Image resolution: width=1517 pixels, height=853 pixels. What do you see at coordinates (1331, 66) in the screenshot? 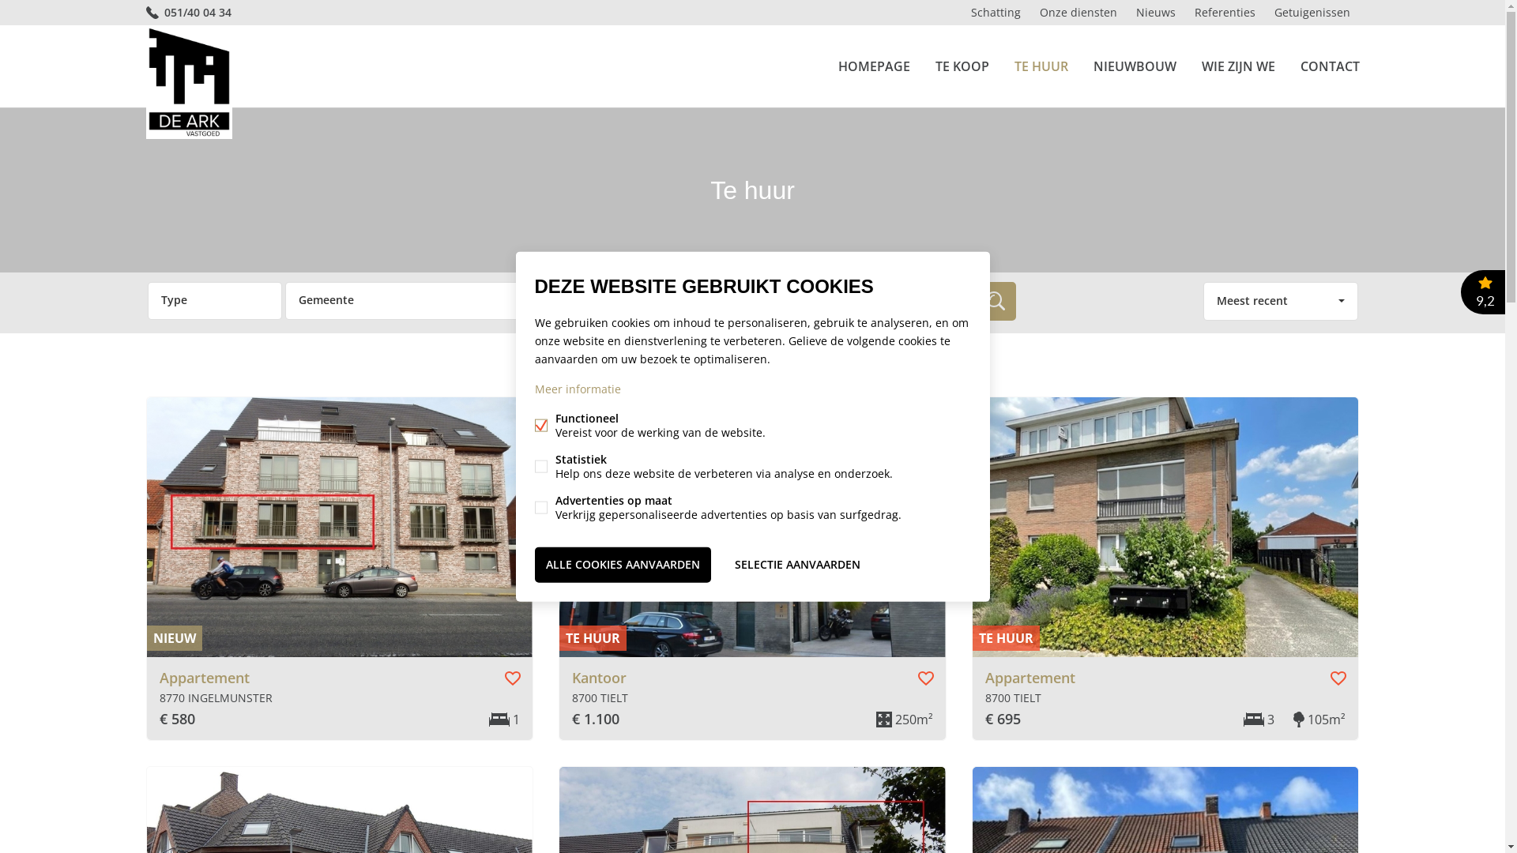
I see `CONTACT` at bounding box center [1331, 66].